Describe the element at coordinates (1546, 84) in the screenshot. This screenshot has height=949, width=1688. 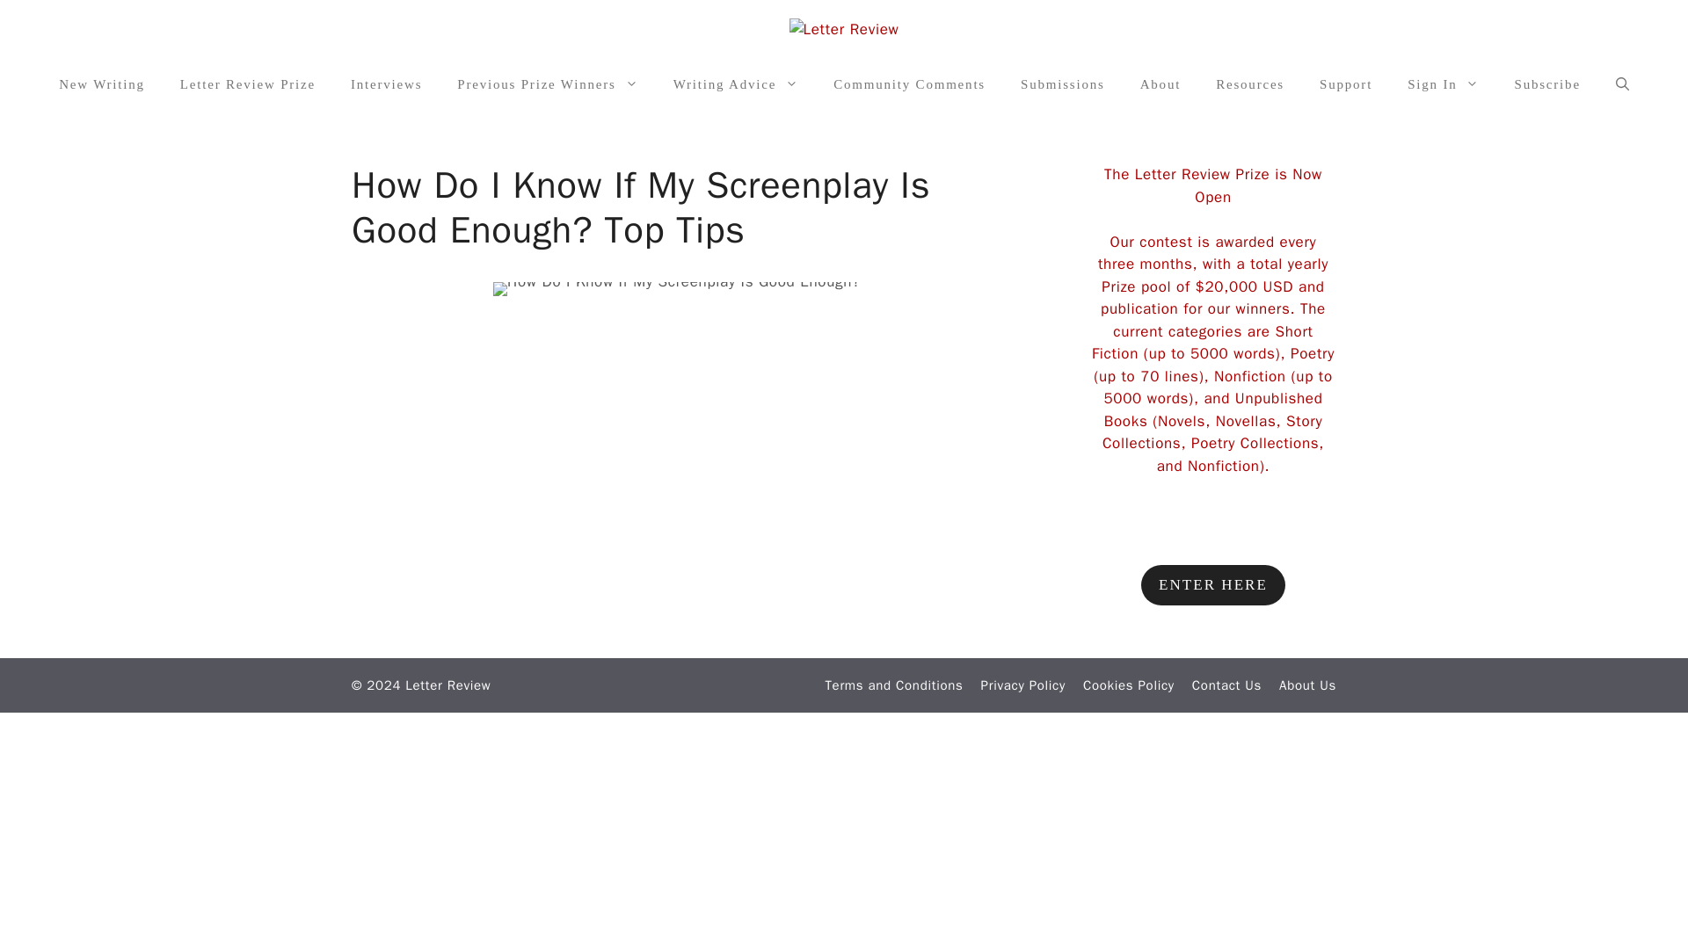
I see `Subscribe` at that location.